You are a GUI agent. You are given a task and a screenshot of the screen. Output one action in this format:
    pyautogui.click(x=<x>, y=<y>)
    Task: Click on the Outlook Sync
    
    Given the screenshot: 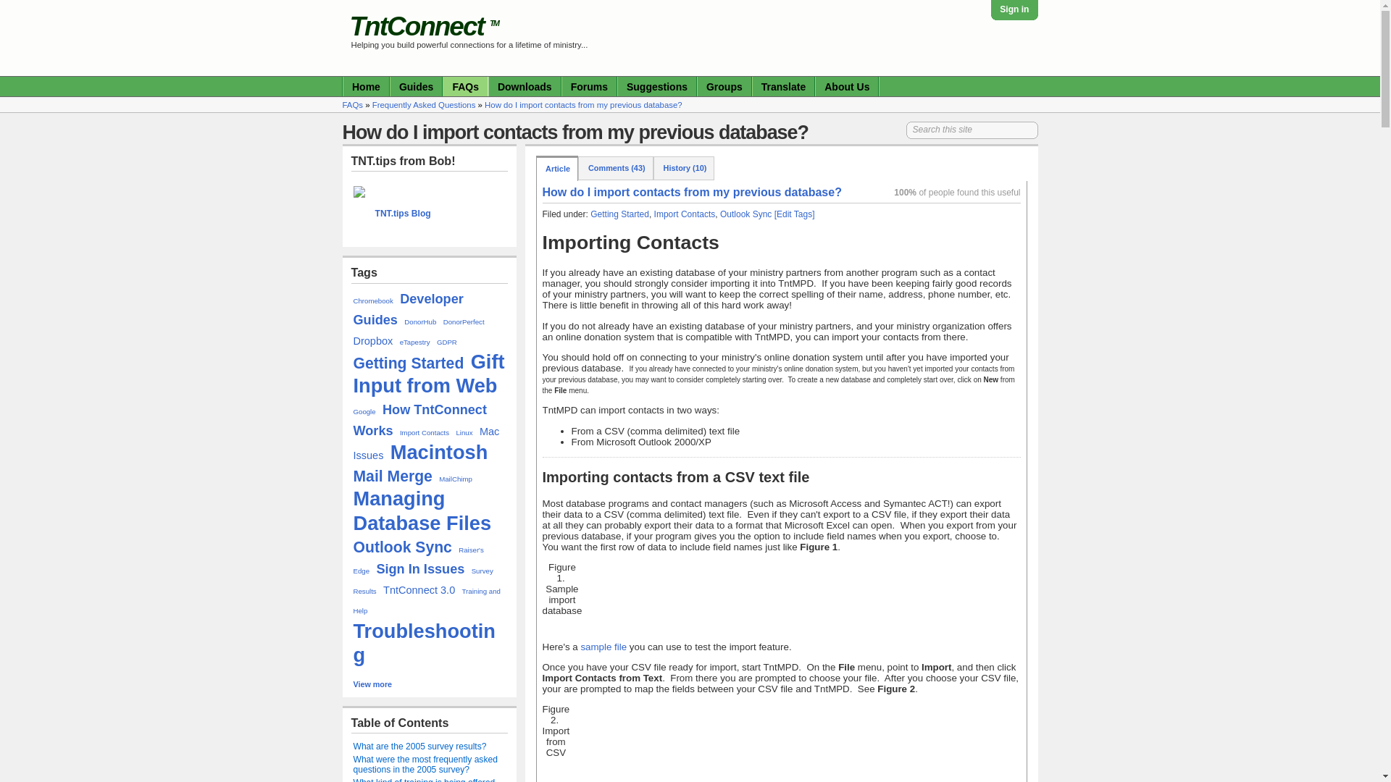 What is the action you would take?
    pyautogui.click(x=403, y=547)
    